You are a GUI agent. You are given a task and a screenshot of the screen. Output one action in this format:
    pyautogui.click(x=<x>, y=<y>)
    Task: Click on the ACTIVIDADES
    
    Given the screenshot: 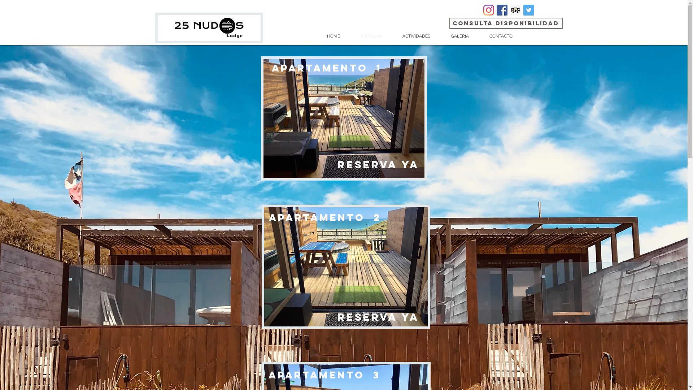 What is the action you would take?
    pyautogui.click(x=411, y=36)
    